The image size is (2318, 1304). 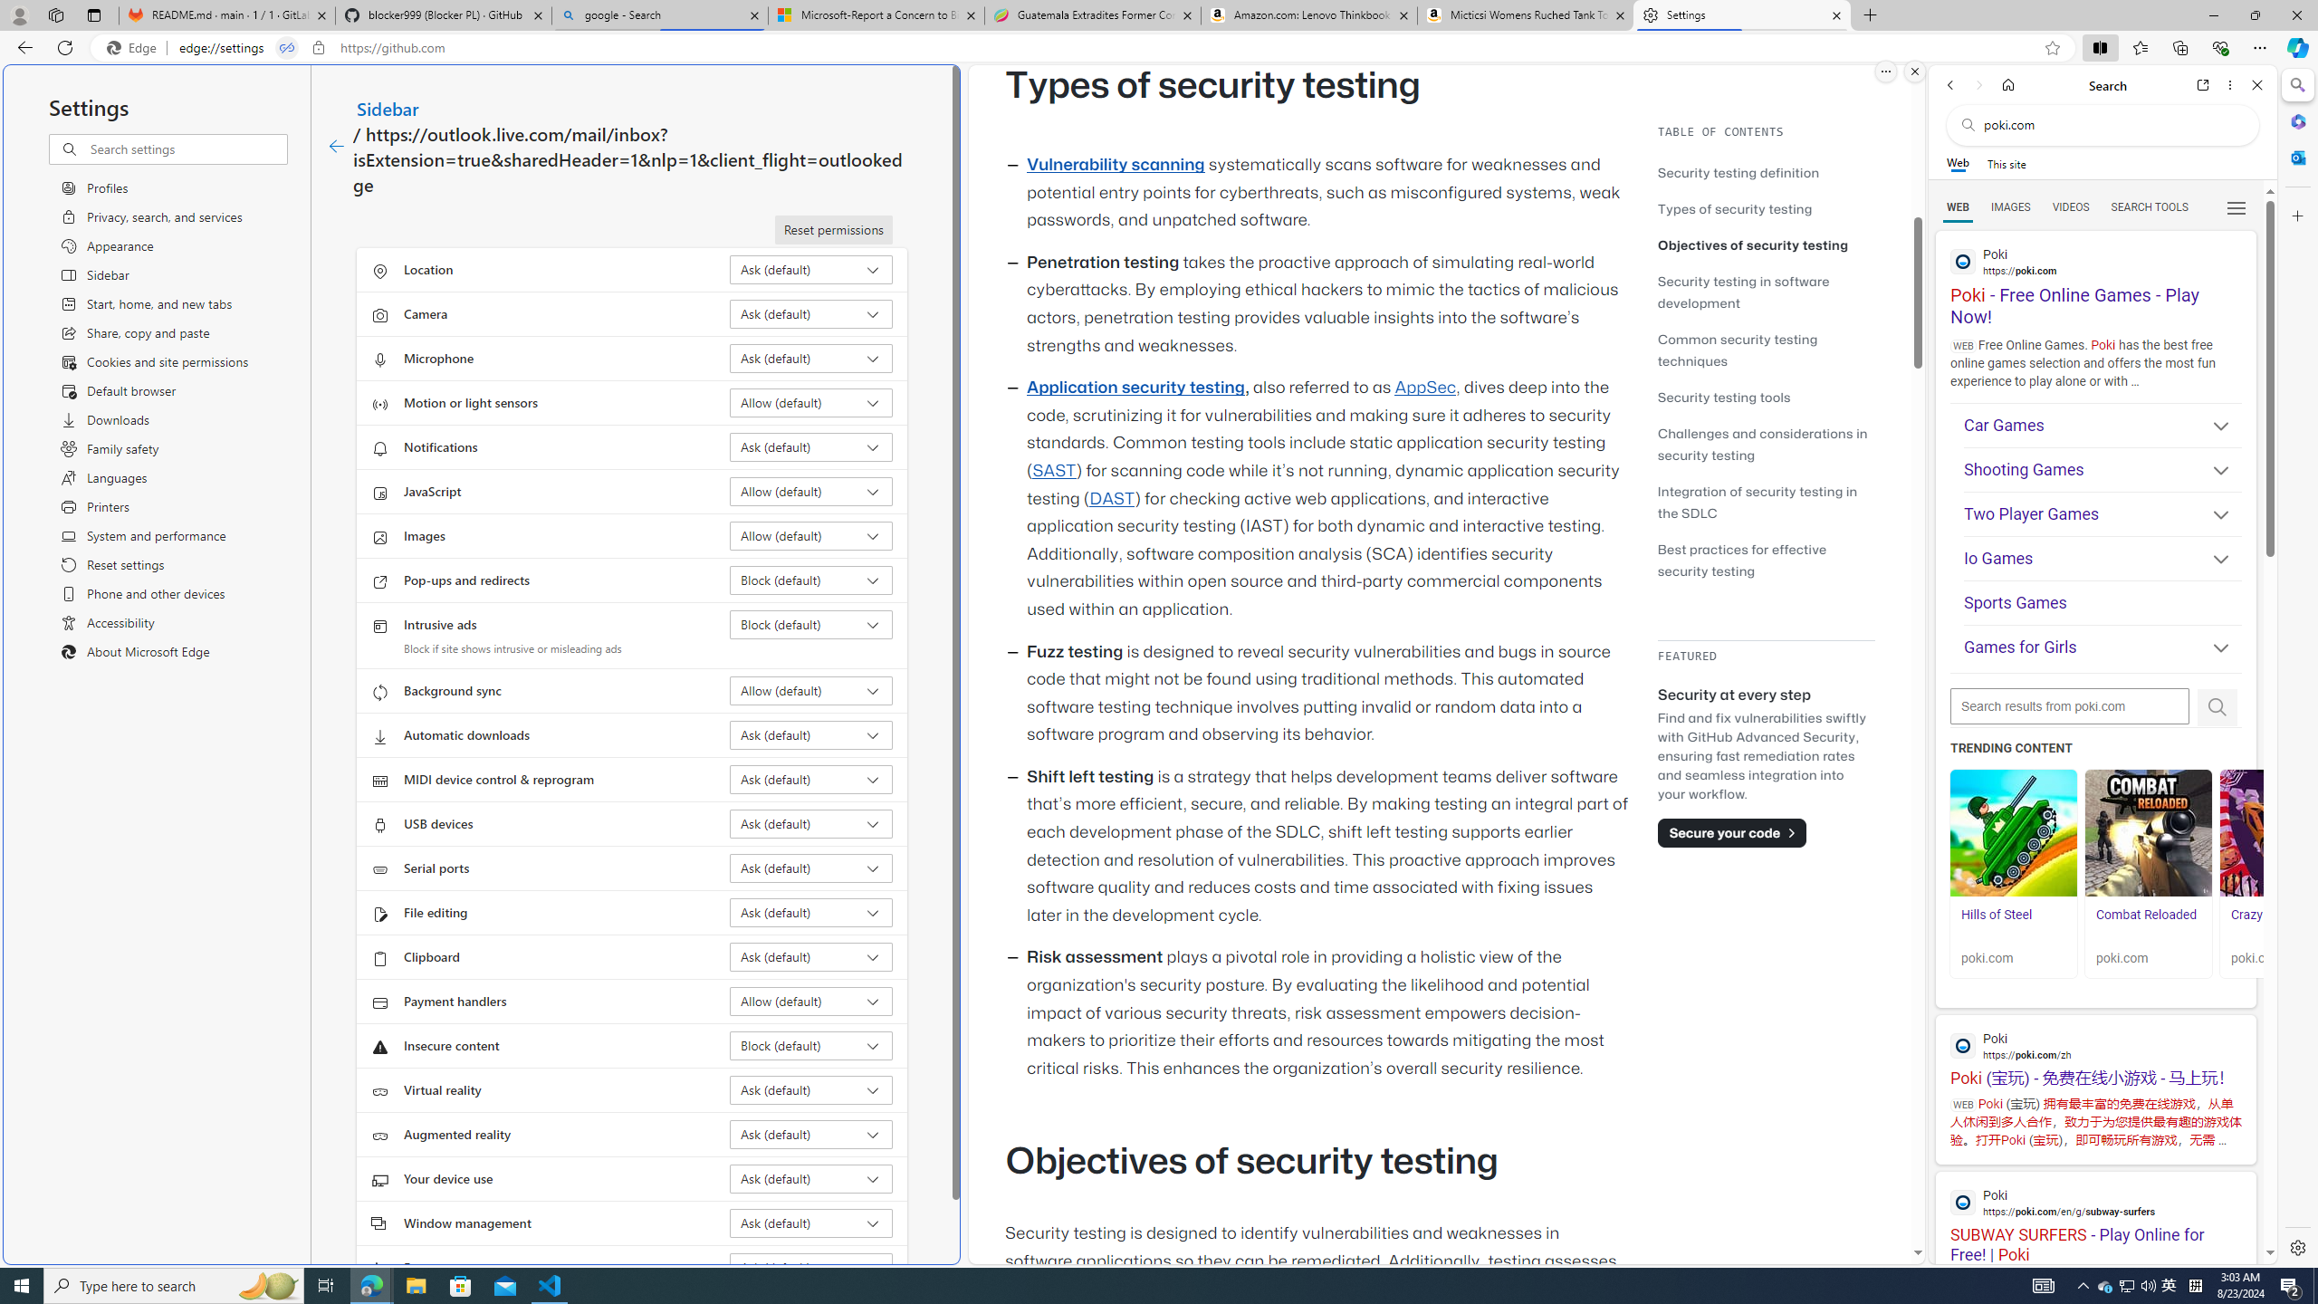 What do you see at coordinates (2283, 873) in the screenshot?
I see `Crazy Cars Crazy Cars poki.com` at bounding box center [2283, 873].